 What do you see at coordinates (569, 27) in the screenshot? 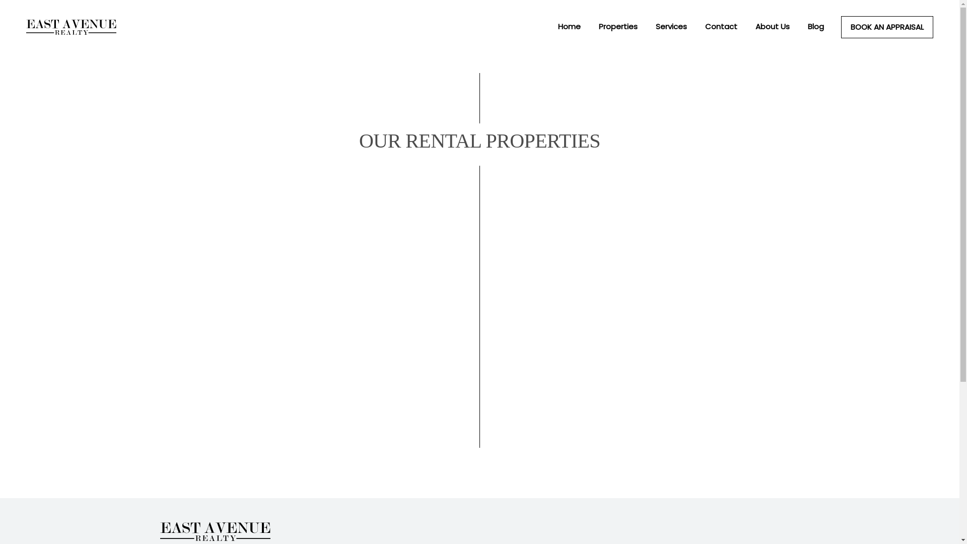
I see `Home` at bounding box center [569, 27].